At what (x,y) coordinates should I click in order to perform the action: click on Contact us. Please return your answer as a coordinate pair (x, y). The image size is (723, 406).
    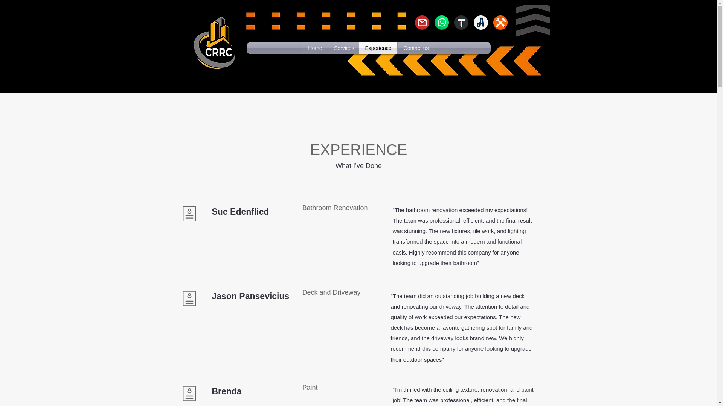
    Looking at the image, I should click on (416, 48).